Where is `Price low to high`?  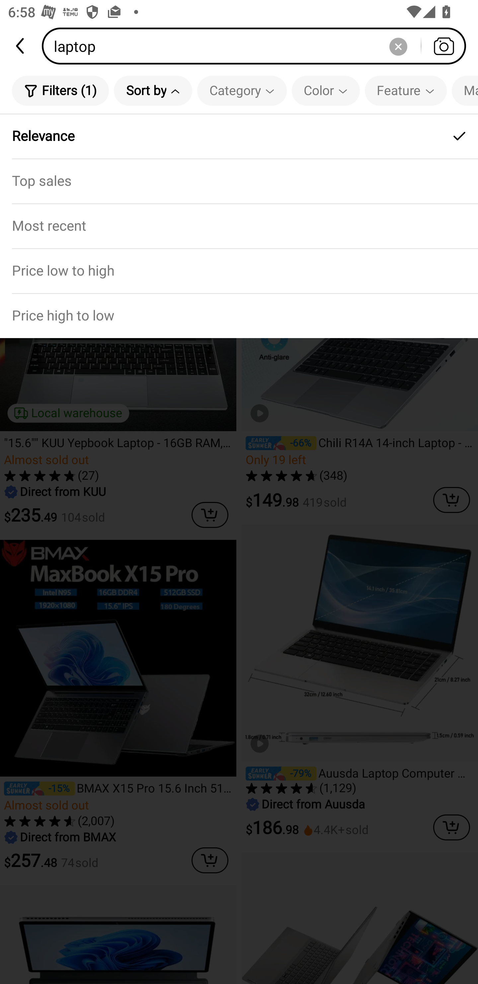
Price low to high is located at coordinates (239, 271).